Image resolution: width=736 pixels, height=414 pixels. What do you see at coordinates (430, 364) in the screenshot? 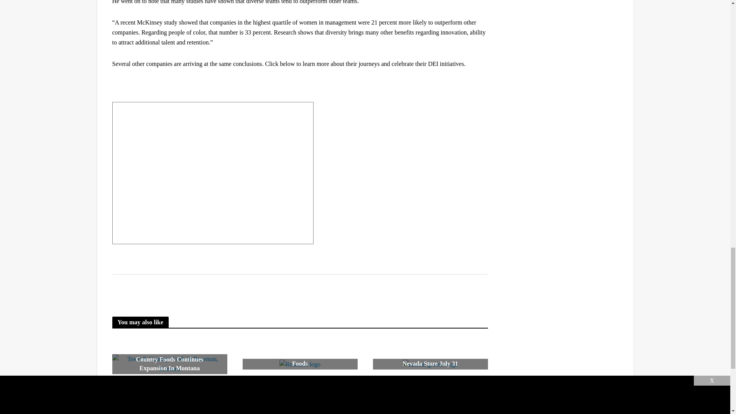
I see `Natural Grocers To Open New Nevada Store July 31` at bounding box center [430, 364].